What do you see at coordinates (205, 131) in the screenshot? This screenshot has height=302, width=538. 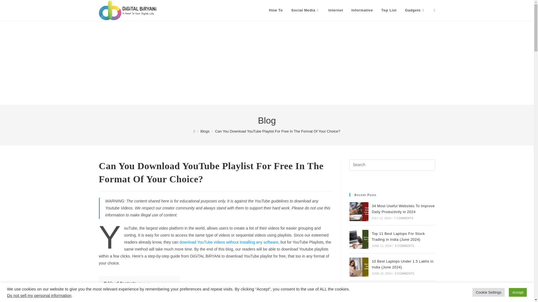 I see `Blogs` at bounding box center [205, 131].